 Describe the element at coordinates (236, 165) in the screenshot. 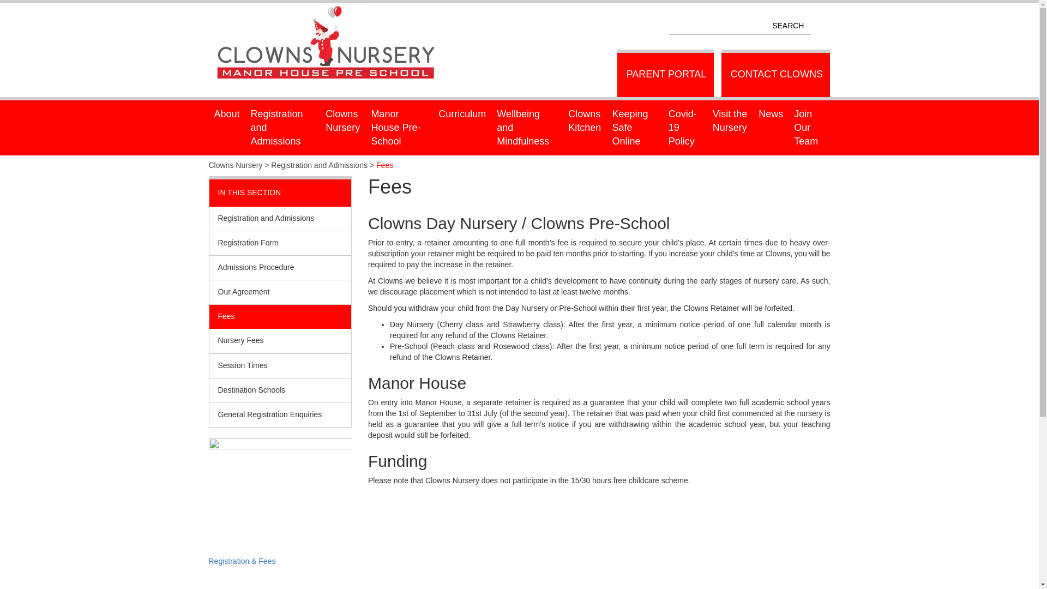

I see `Go to Clowns Nursery.` at that location.